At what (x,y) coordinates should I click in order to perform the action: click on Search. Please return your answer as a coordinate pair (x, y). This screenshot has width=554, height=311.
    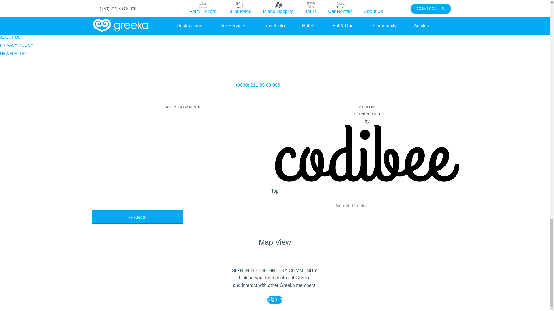
    Looking at the image, I should click on (137, 217).